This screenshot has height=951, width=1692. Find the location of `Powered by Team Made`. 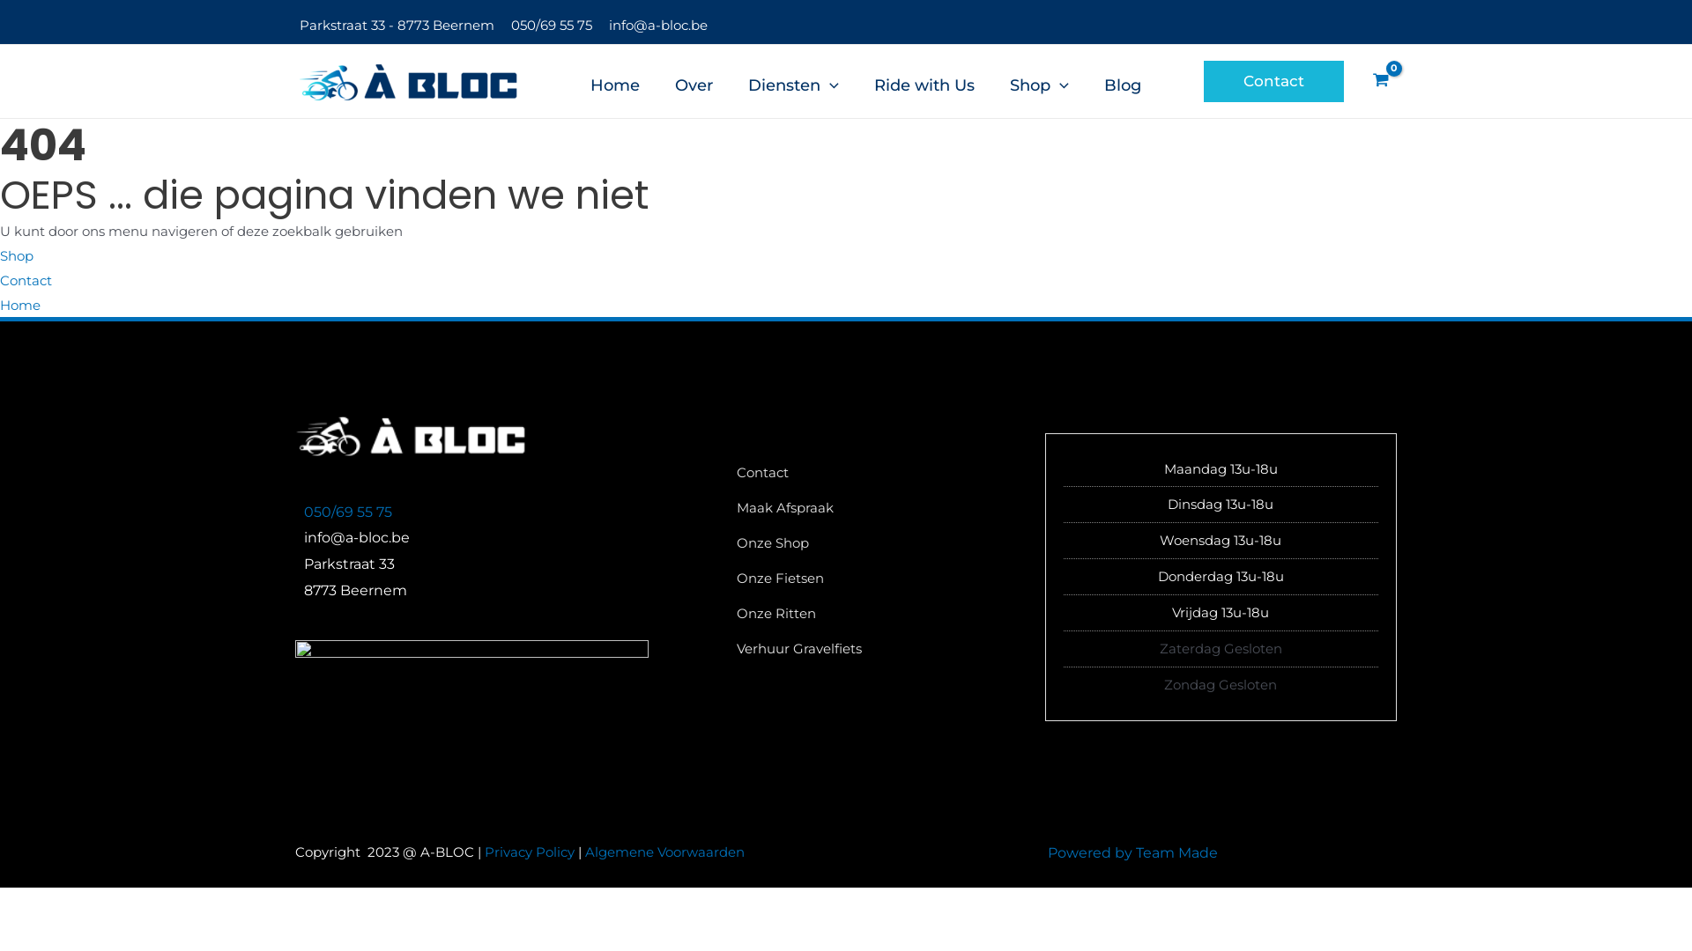

Powered by Team Made is located at coordinates (1132, 852).